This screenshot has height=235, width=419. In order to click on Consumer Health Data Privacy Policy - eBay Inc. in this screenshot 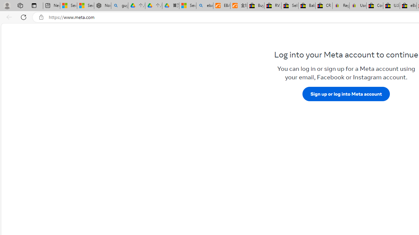, I will do `click(374, 6)`.